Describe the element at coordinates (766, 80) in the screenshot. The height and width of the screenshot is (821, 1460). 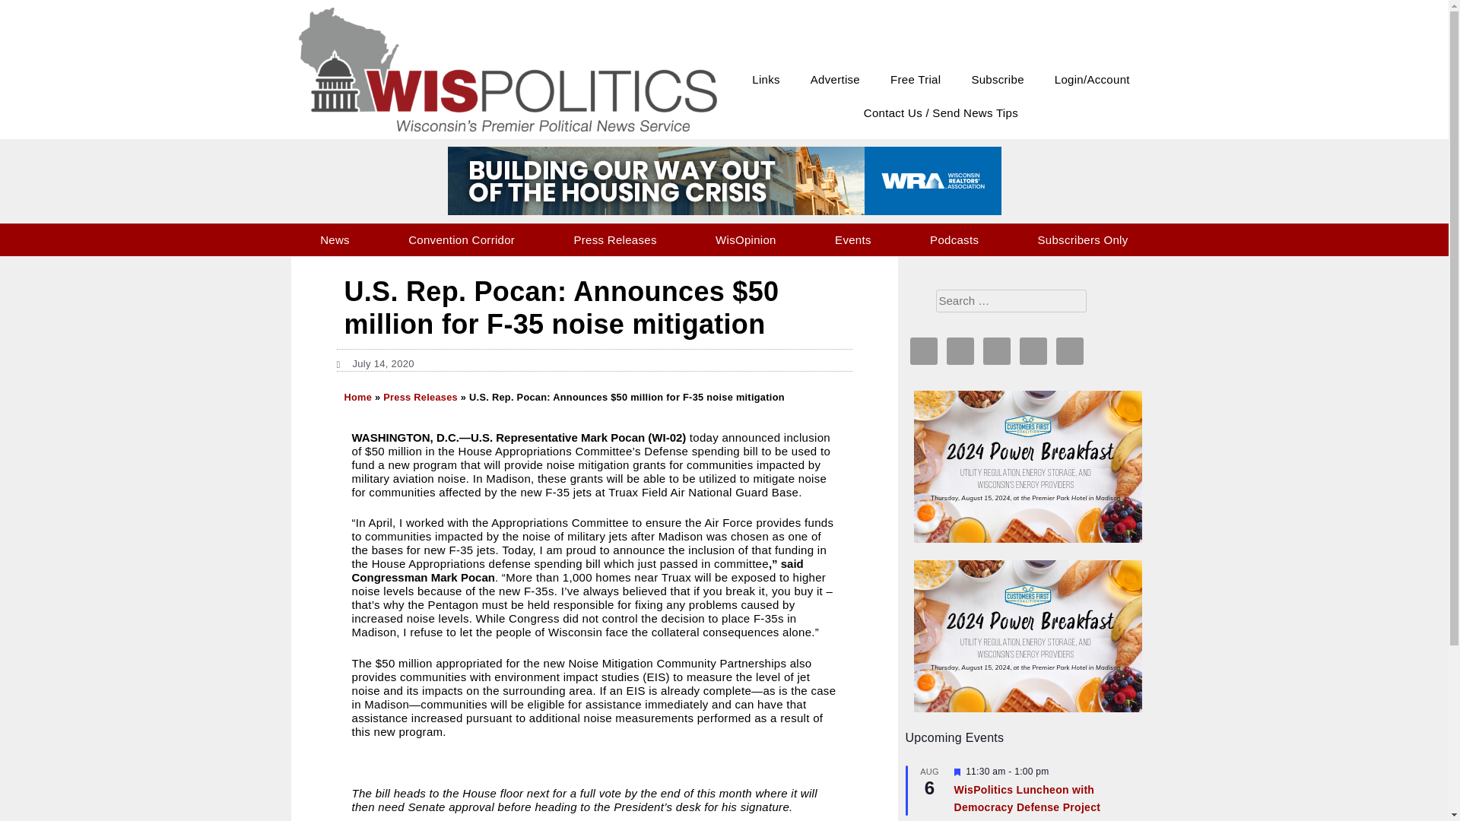
I see `Links` at that location.